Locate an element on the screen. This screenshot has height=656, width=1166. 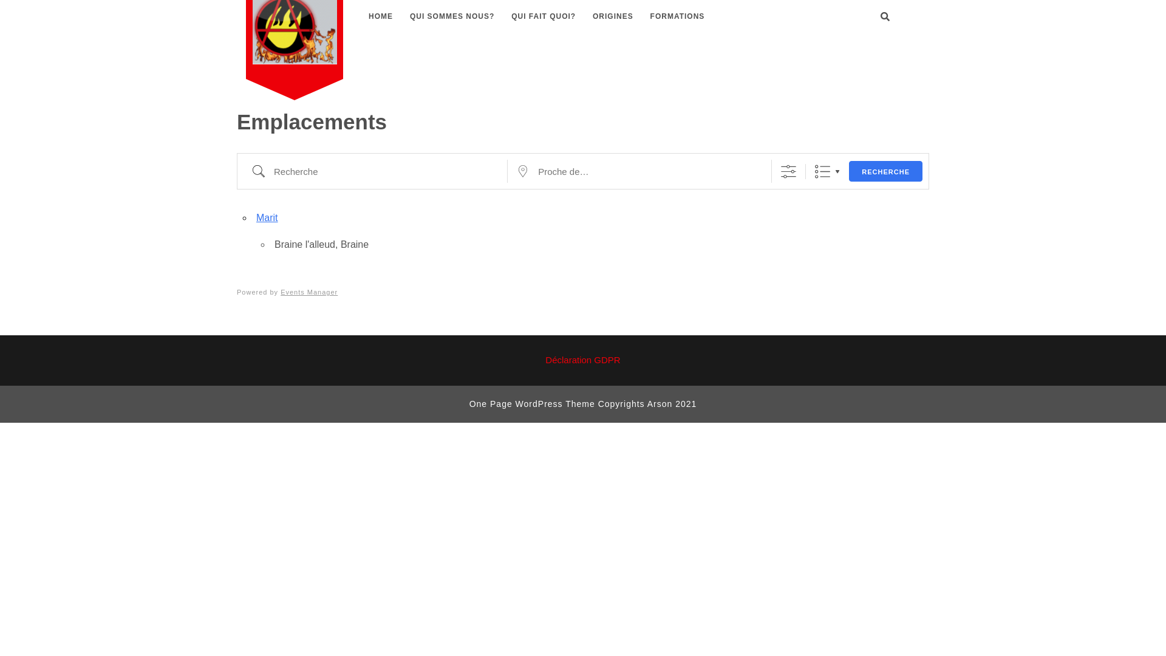
ORIGINES is located at coordinates (613, 16).